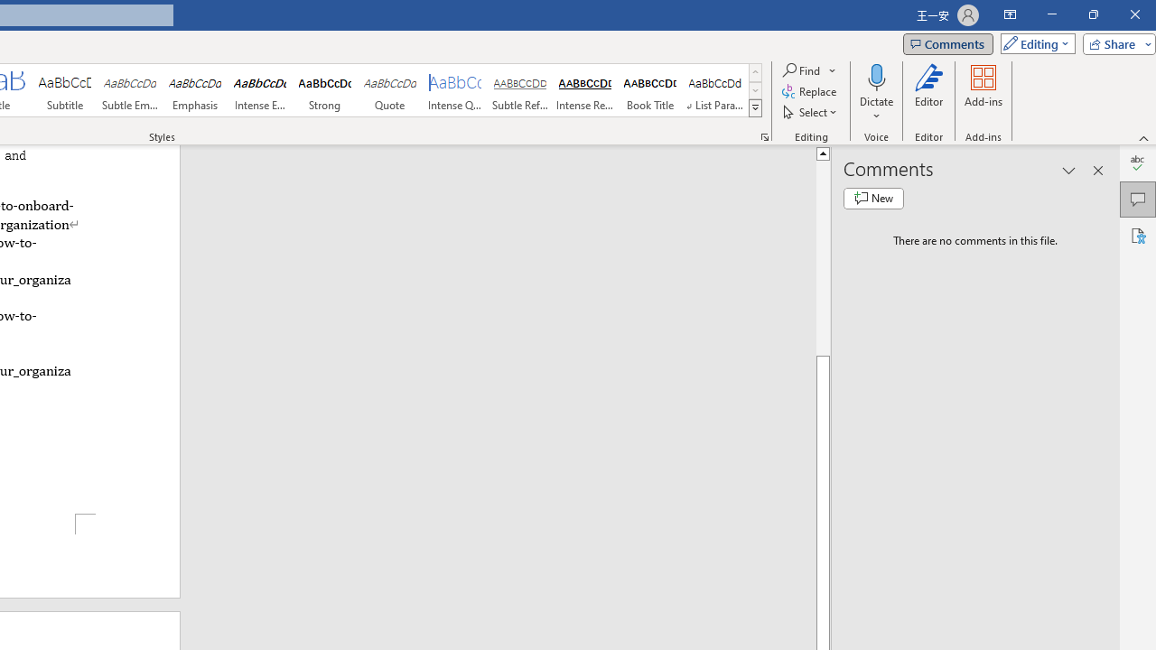 This screenshot has width=1156, height=650. What do you see at coordinates (1069, 170) in the screenshot?
I see `Task Pane Options` at bounding box center [1069, 170].